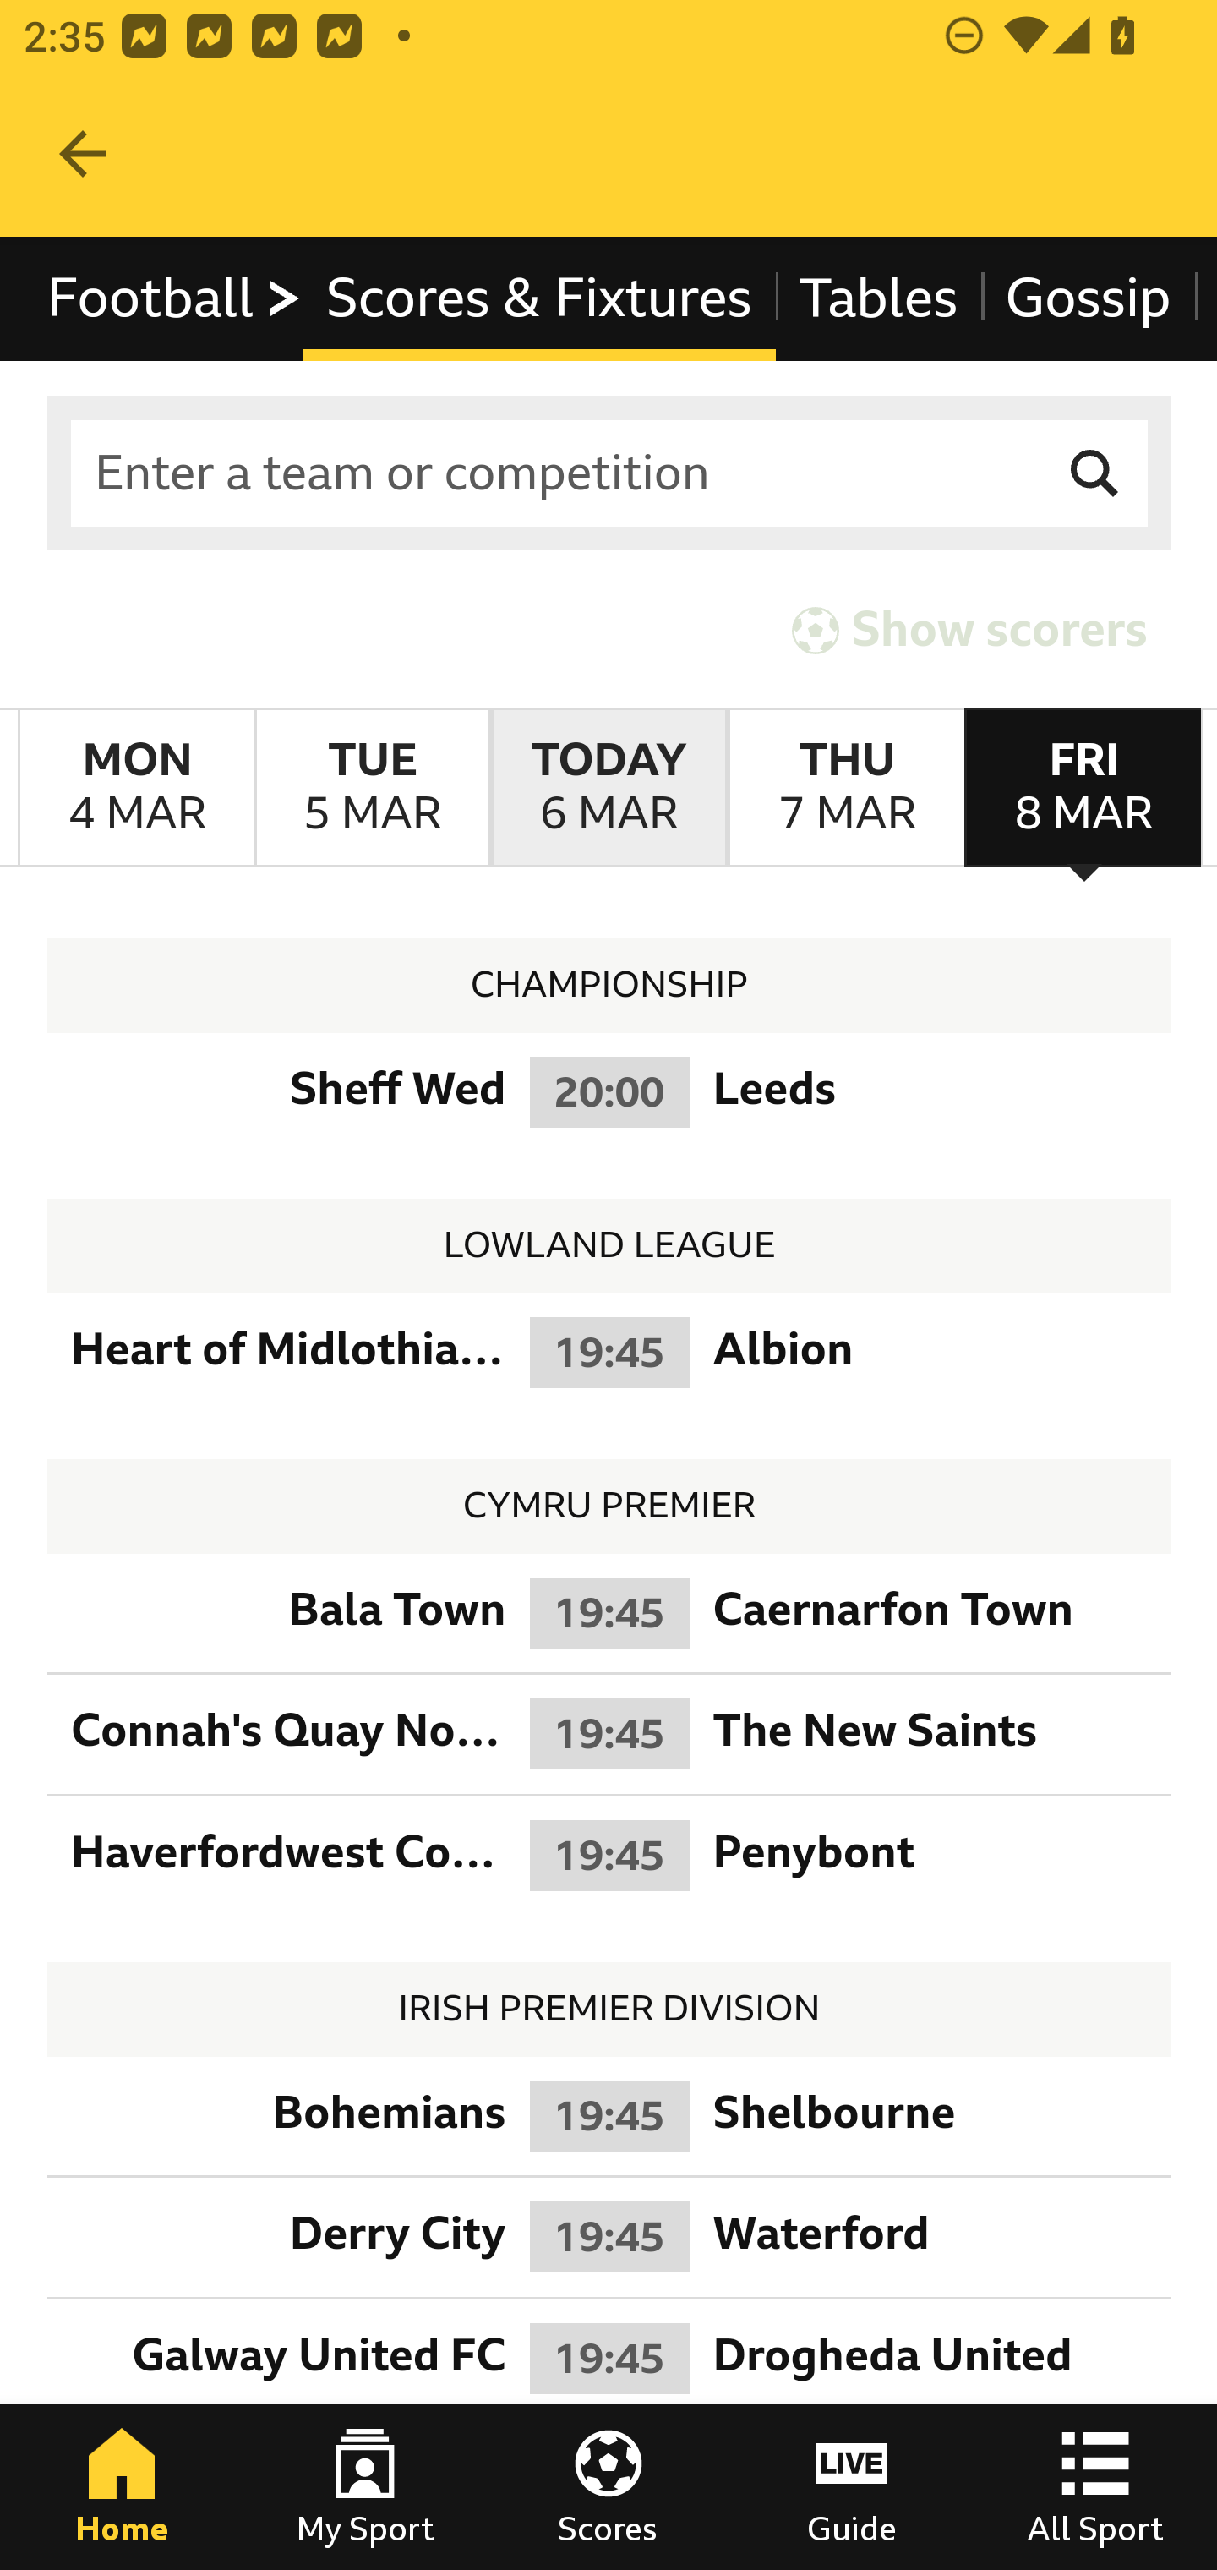 The height and width of the screenshot is (2570, 1217). Describe the element at coordinates (879, 298) in the screenshot. I see `Tables` at that location.